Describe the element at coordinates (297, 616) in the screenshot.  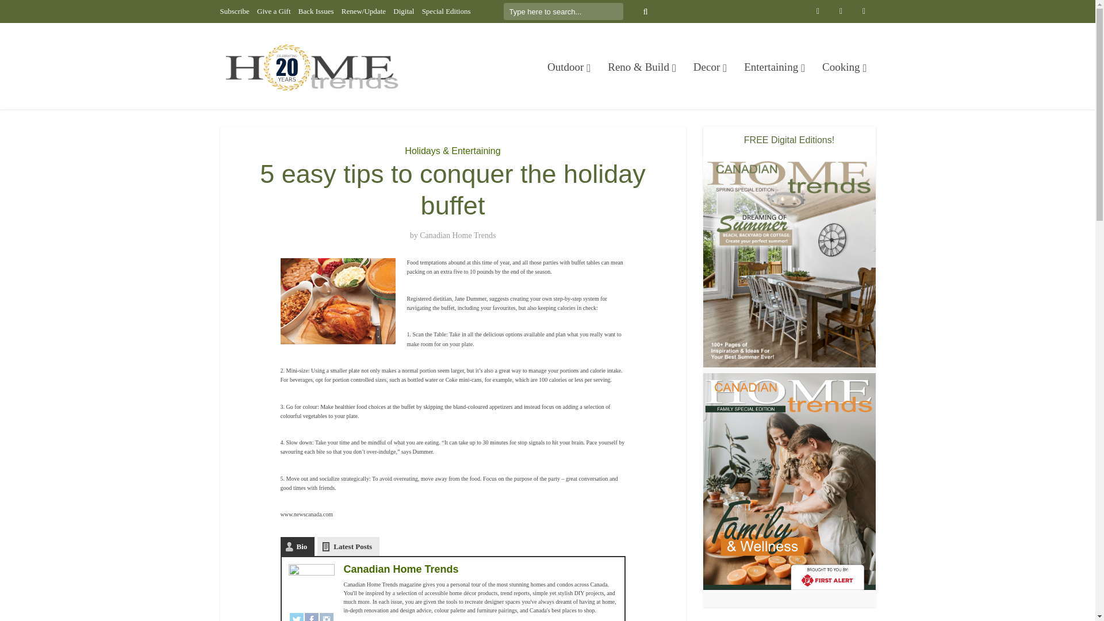
I see `Twitter` at that location.